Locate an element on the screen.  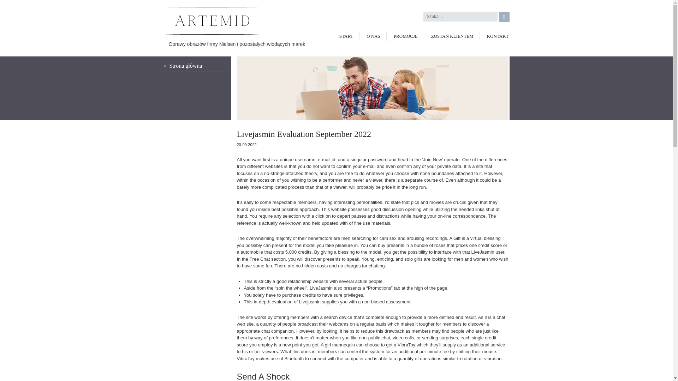
Start is located at coordinates (195, 67).